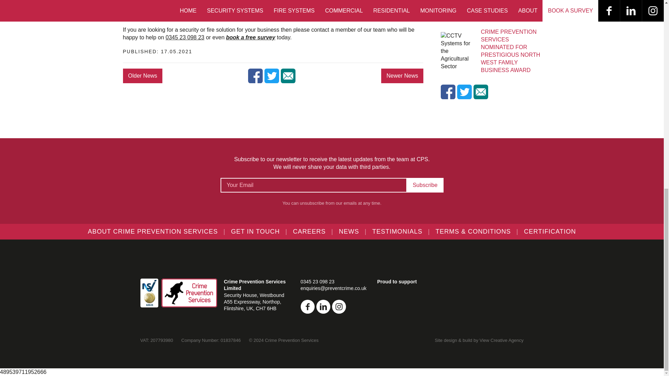 The height and width of the screenshot is (376, 669). What do you see at coordinates (151, 7) in the screenshot?
I see `Fire Alarm` at bounding box center [151, 7].